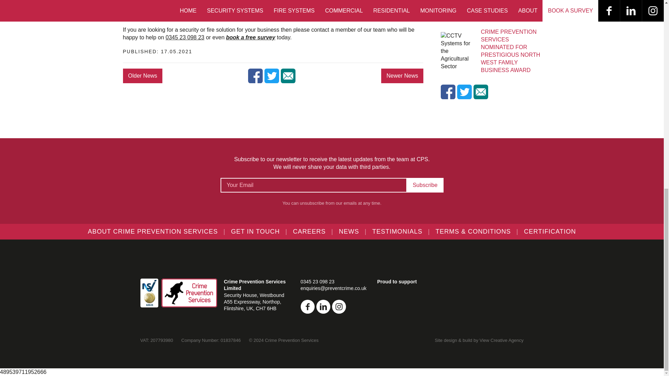 The height and width of the screenshot is (376, 669). What do you see at coordinates (151, 7) in the screenshot?
I see `Fire Alarm` at bounding box center [151, 7].